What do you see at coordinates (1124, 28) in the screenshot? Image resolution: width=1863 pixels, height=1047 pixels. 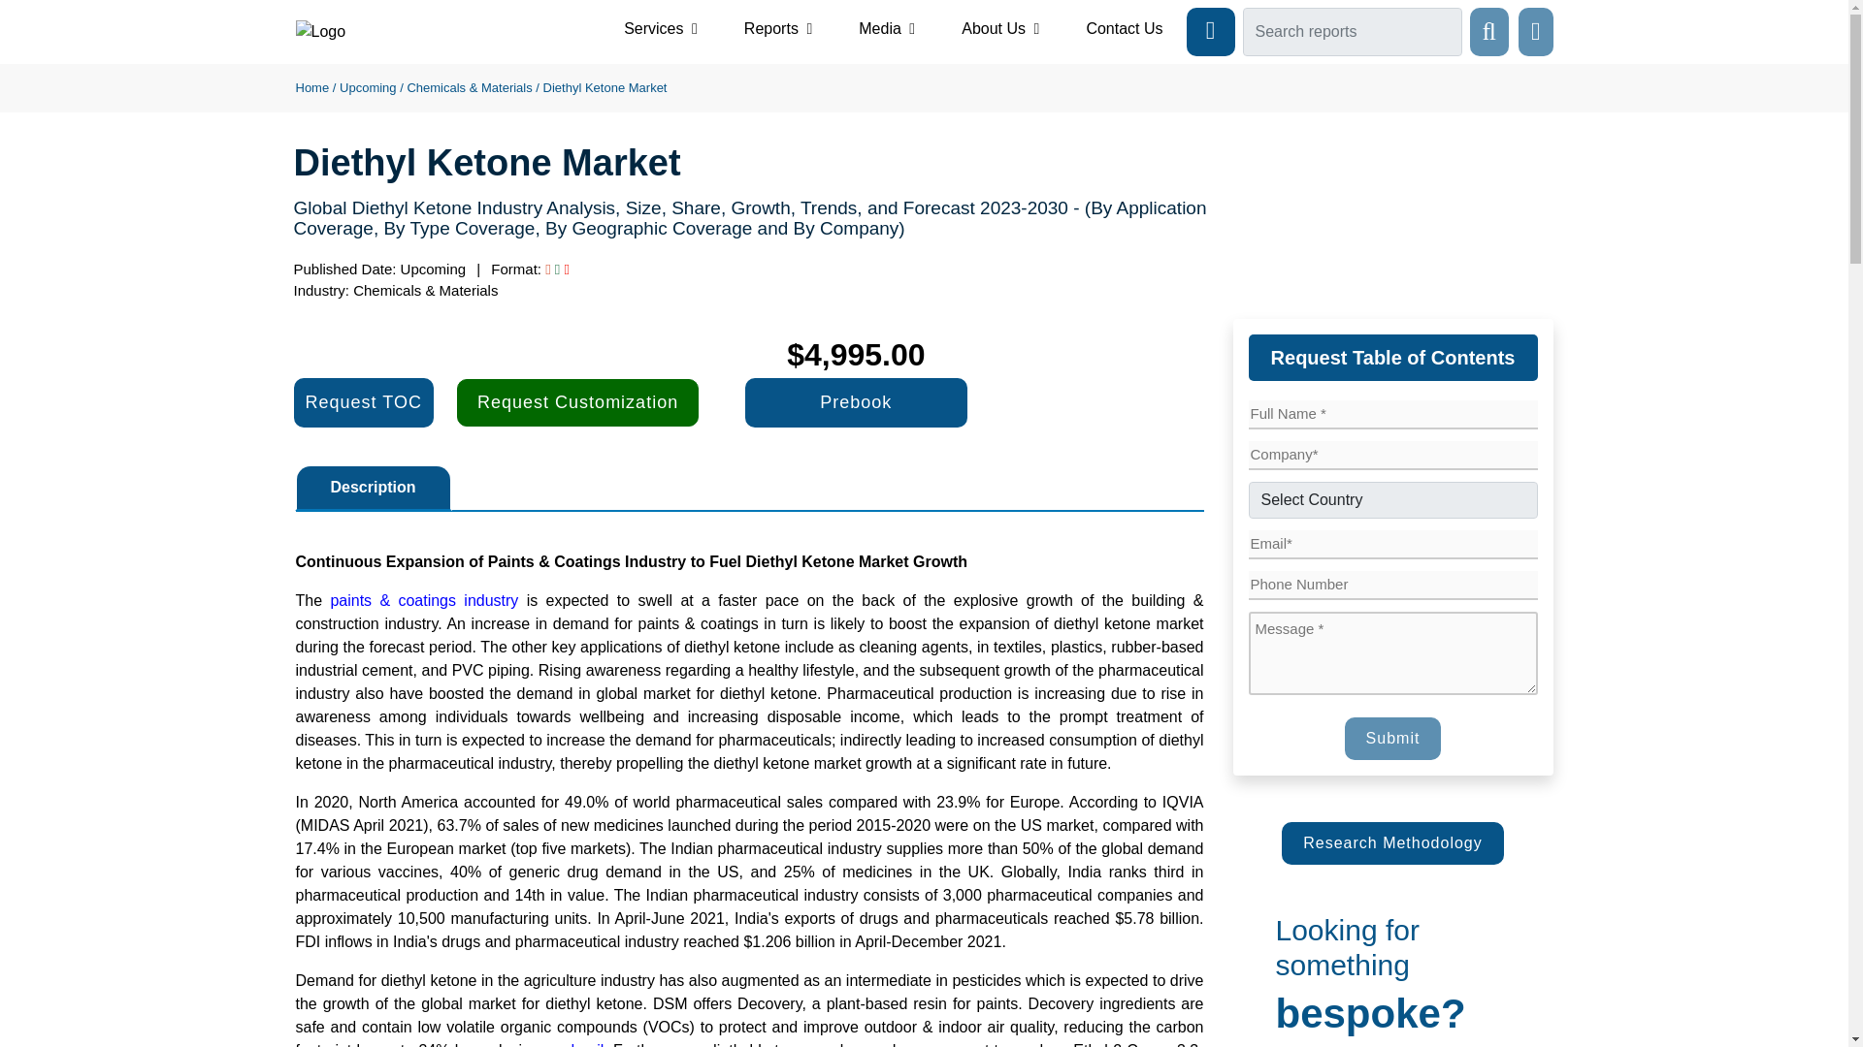 I see `Contact Us` at bounding box center [1124, 28].